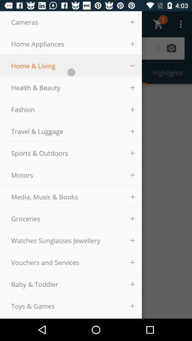 The height and width of the screenshot is (341, 192). What do you see at coordinates (133, 65) in the screenshot?
I see `click the  button` at bounding box center [133, 65].